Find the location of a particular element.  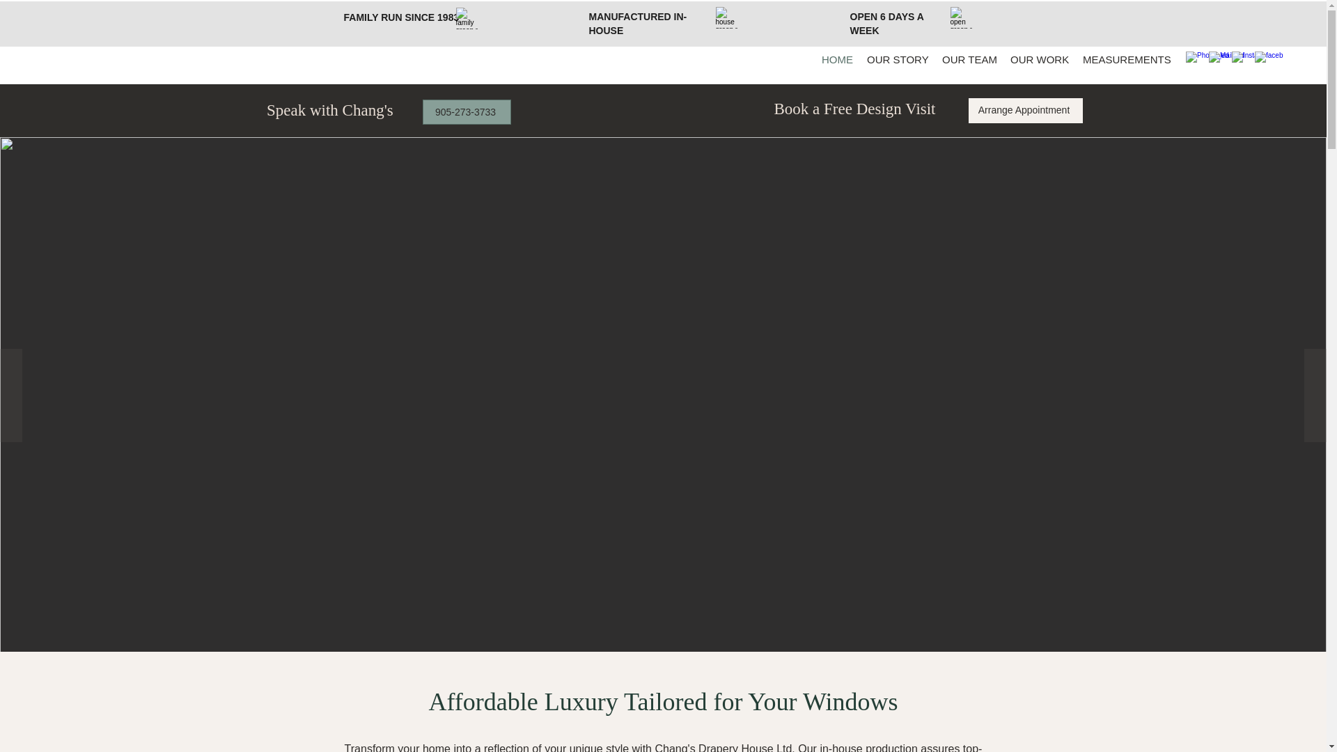

OUR WORK is located at coordinates (1040, 60).